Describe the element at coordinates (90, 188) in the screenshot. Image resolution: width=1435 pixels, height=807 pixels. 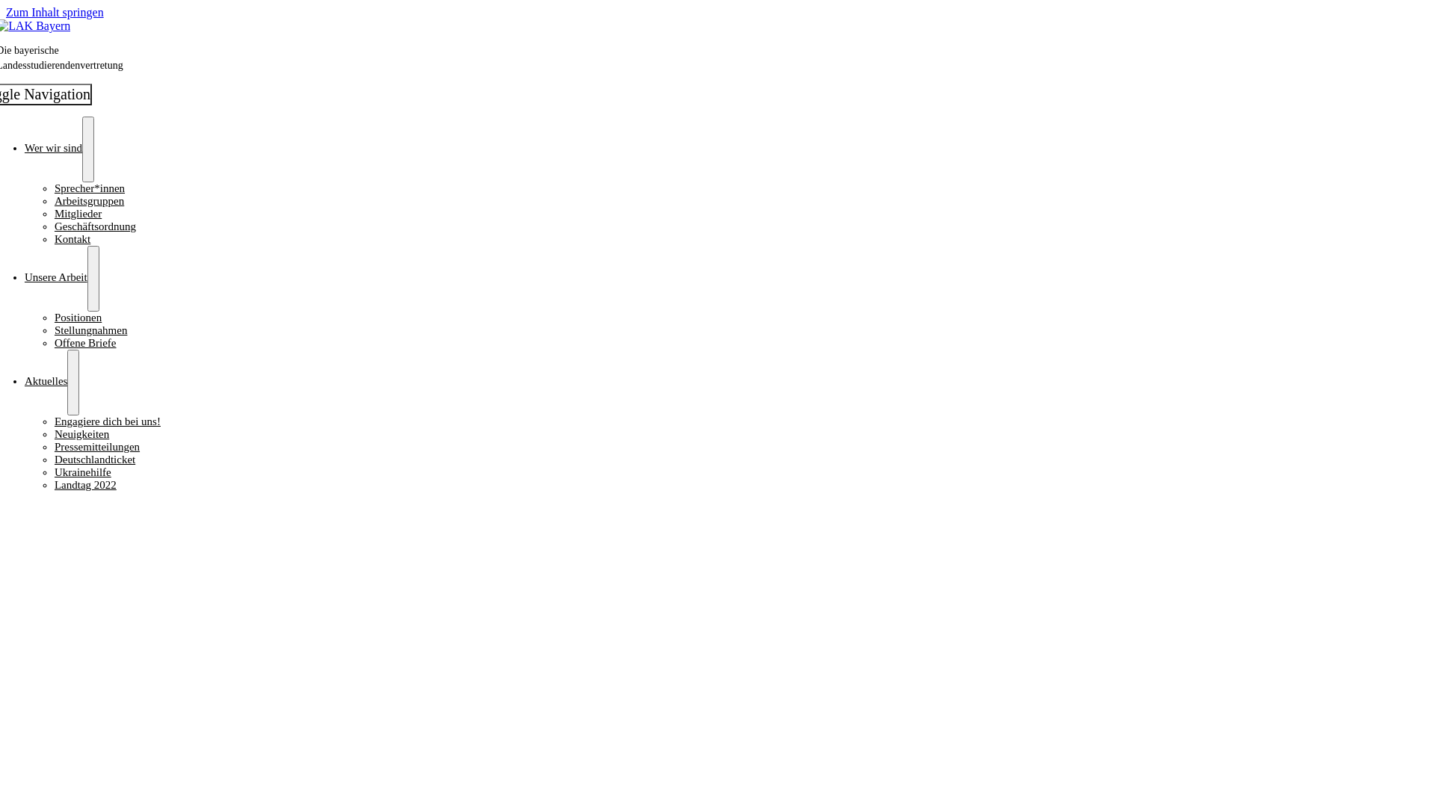
I see `Sprecher*innen` at that location.